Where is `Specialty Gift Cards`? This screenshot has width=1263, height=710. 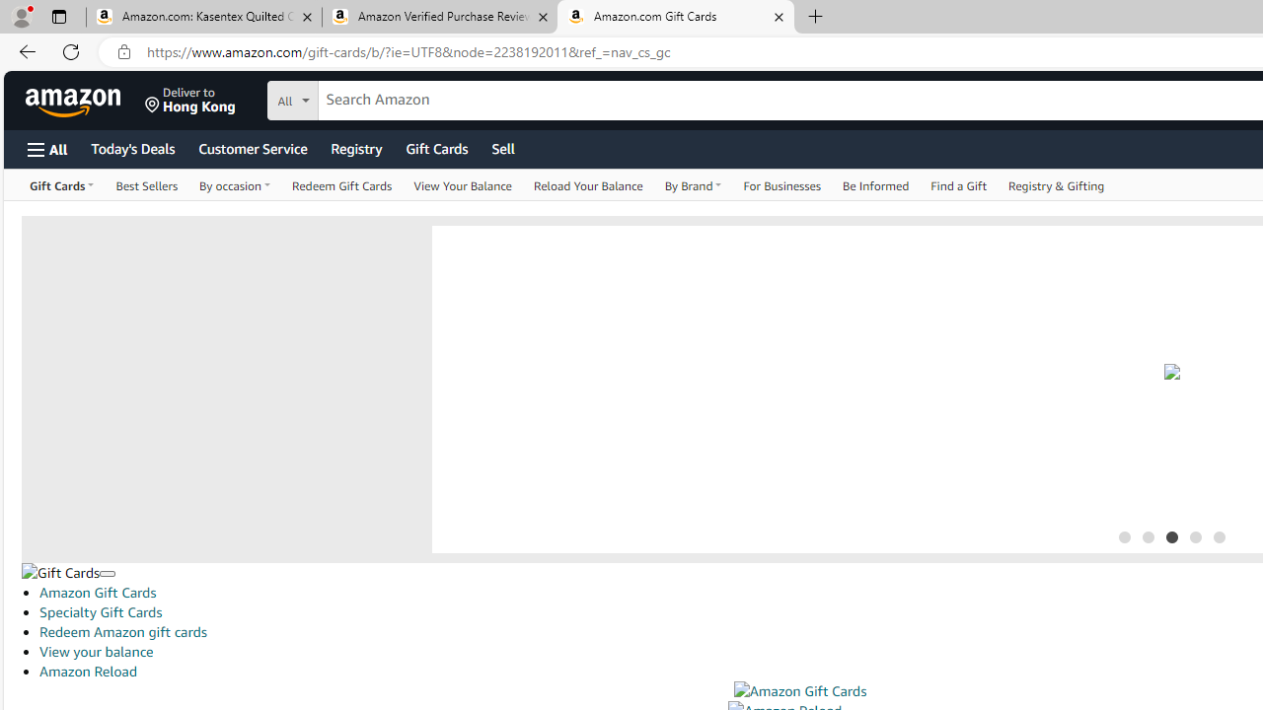 Specialty Gift Cards is located at coordinates (101, 612).